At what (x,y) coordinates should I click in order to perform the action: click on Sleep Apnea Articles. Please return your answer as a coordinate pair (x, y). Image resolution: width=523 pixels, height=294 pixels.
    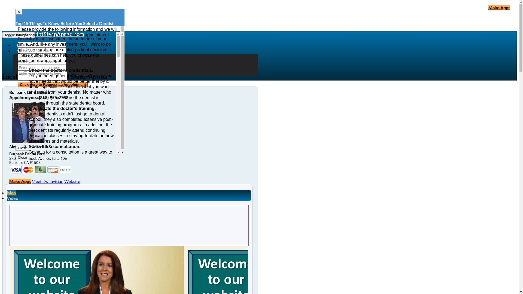
    Looking at the image, I should click on (34, 51).